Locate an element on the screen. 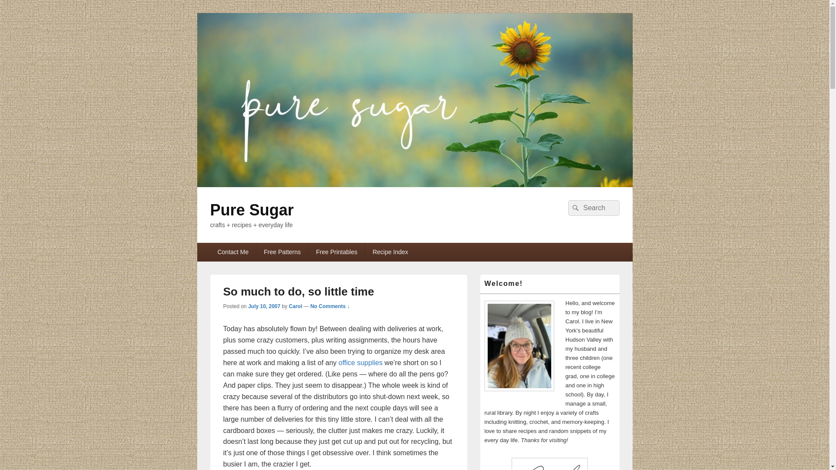 This screenshot has height=470, width=836. View all posts by Carol is located at coordinates (295, 306).